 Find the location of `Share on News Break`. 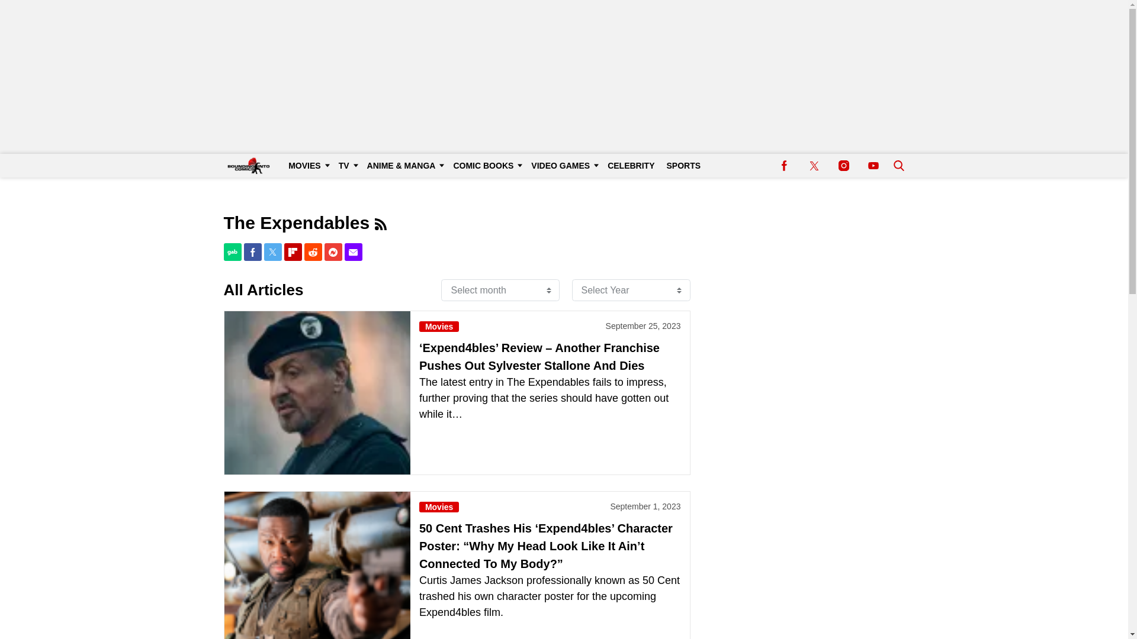

Share on News Break is located at coordinates (333, 252).